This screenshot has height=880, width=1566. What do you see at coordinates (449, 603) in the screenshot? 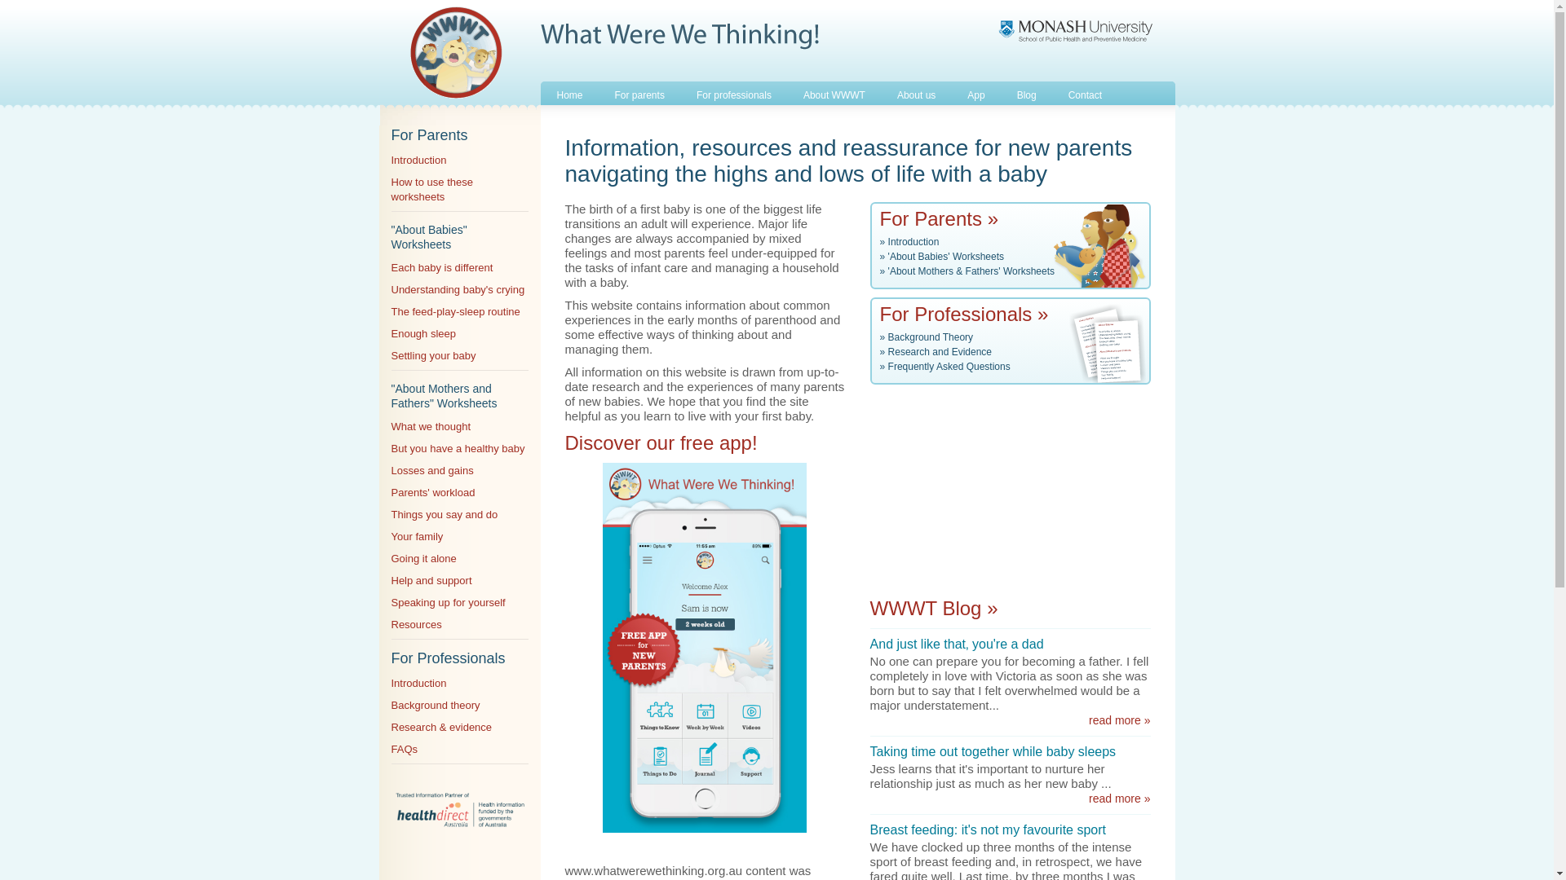
I see `Speaking up for yourself` at bounding box center [449, 603].